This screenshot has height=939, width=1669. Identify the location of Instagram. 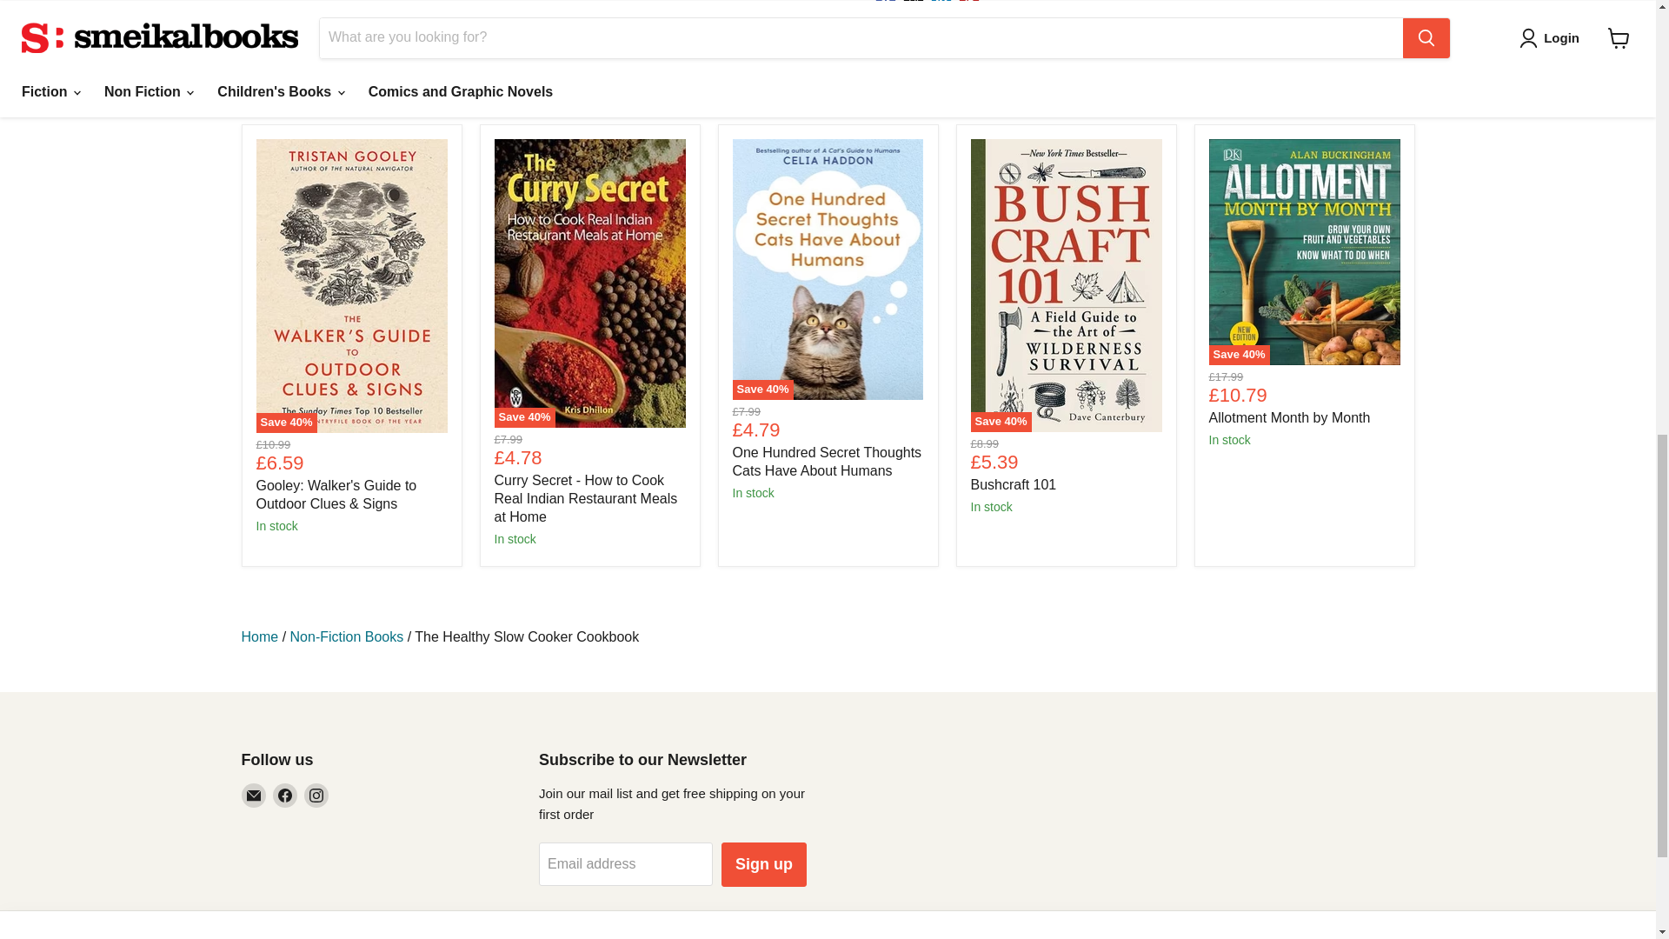
(316, 795).